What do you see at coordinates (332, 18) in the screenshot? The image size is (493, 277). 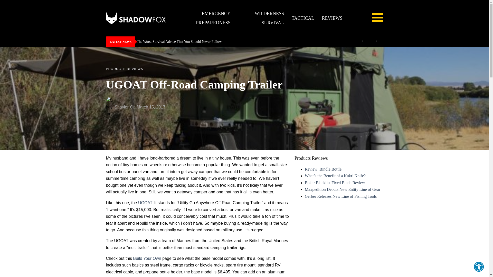 I see `REVIEWS` at bounding box center [332, 18].